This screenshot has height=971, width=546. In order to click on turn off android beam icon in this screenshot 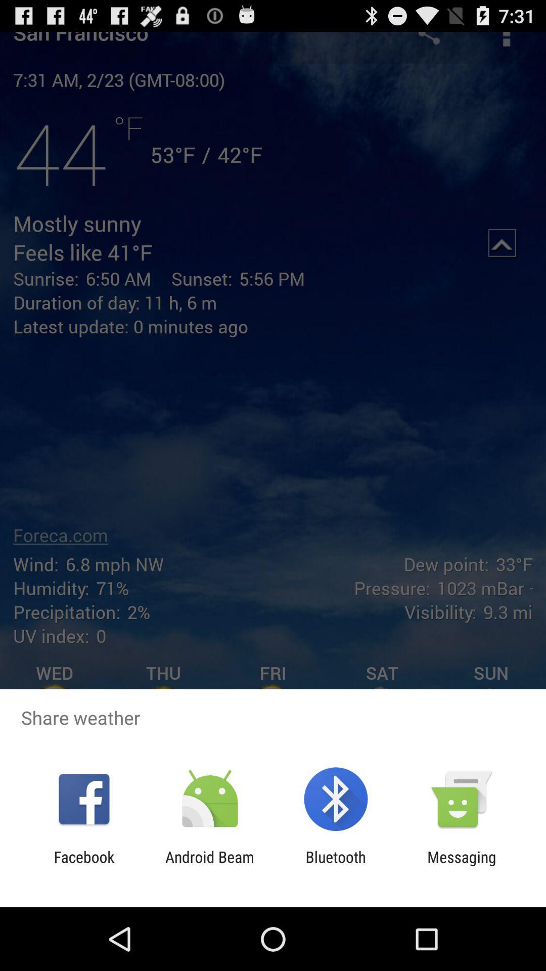, I will do `click(209, 866)`.